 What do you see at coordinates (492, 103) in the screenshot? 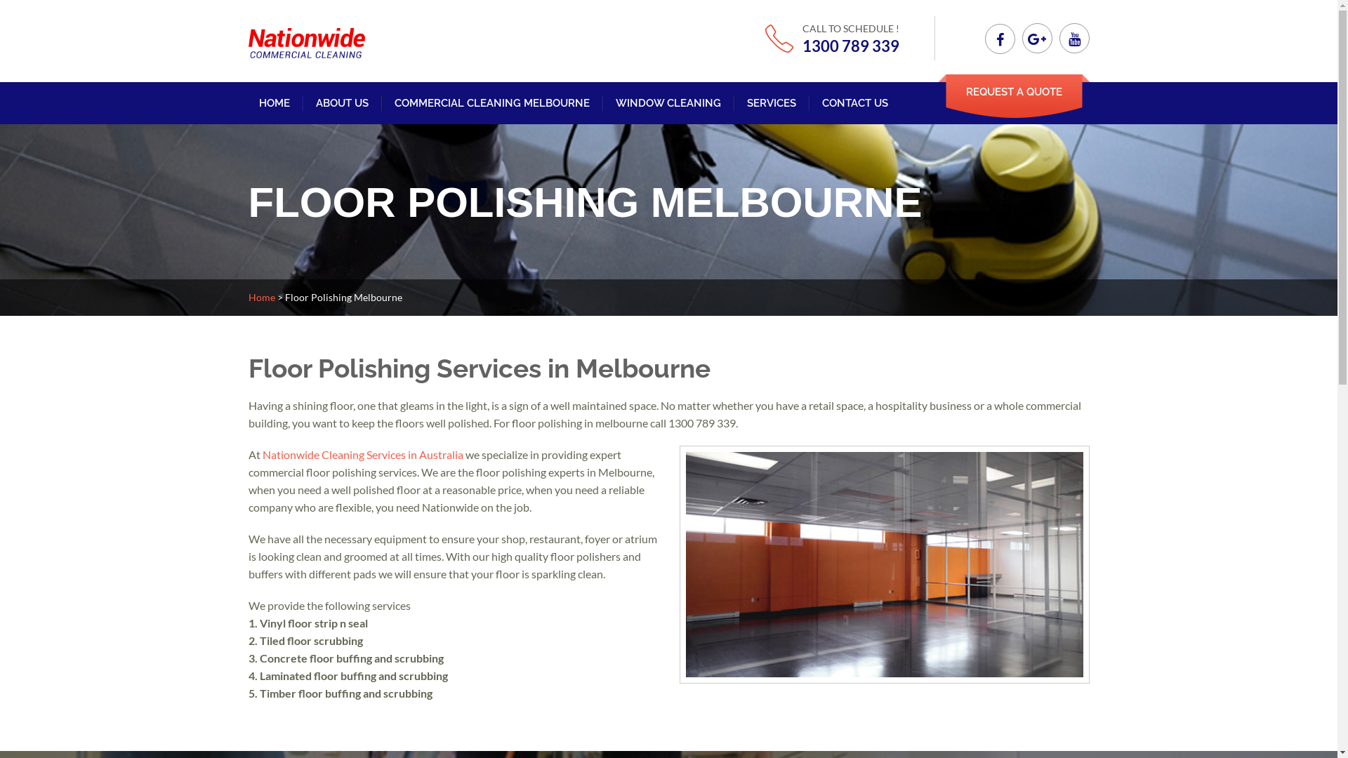
I see `COMMERCIAL CLEANING MELBOURNE` at bounding box center [492, 103].